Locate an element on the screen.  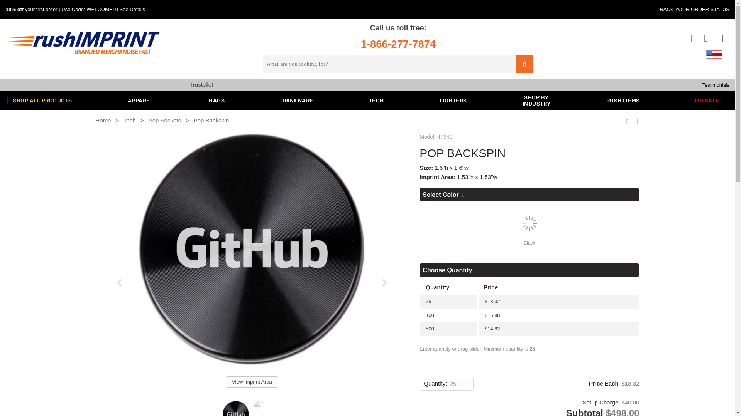
ON SALE is located at coordinates (707, 101).